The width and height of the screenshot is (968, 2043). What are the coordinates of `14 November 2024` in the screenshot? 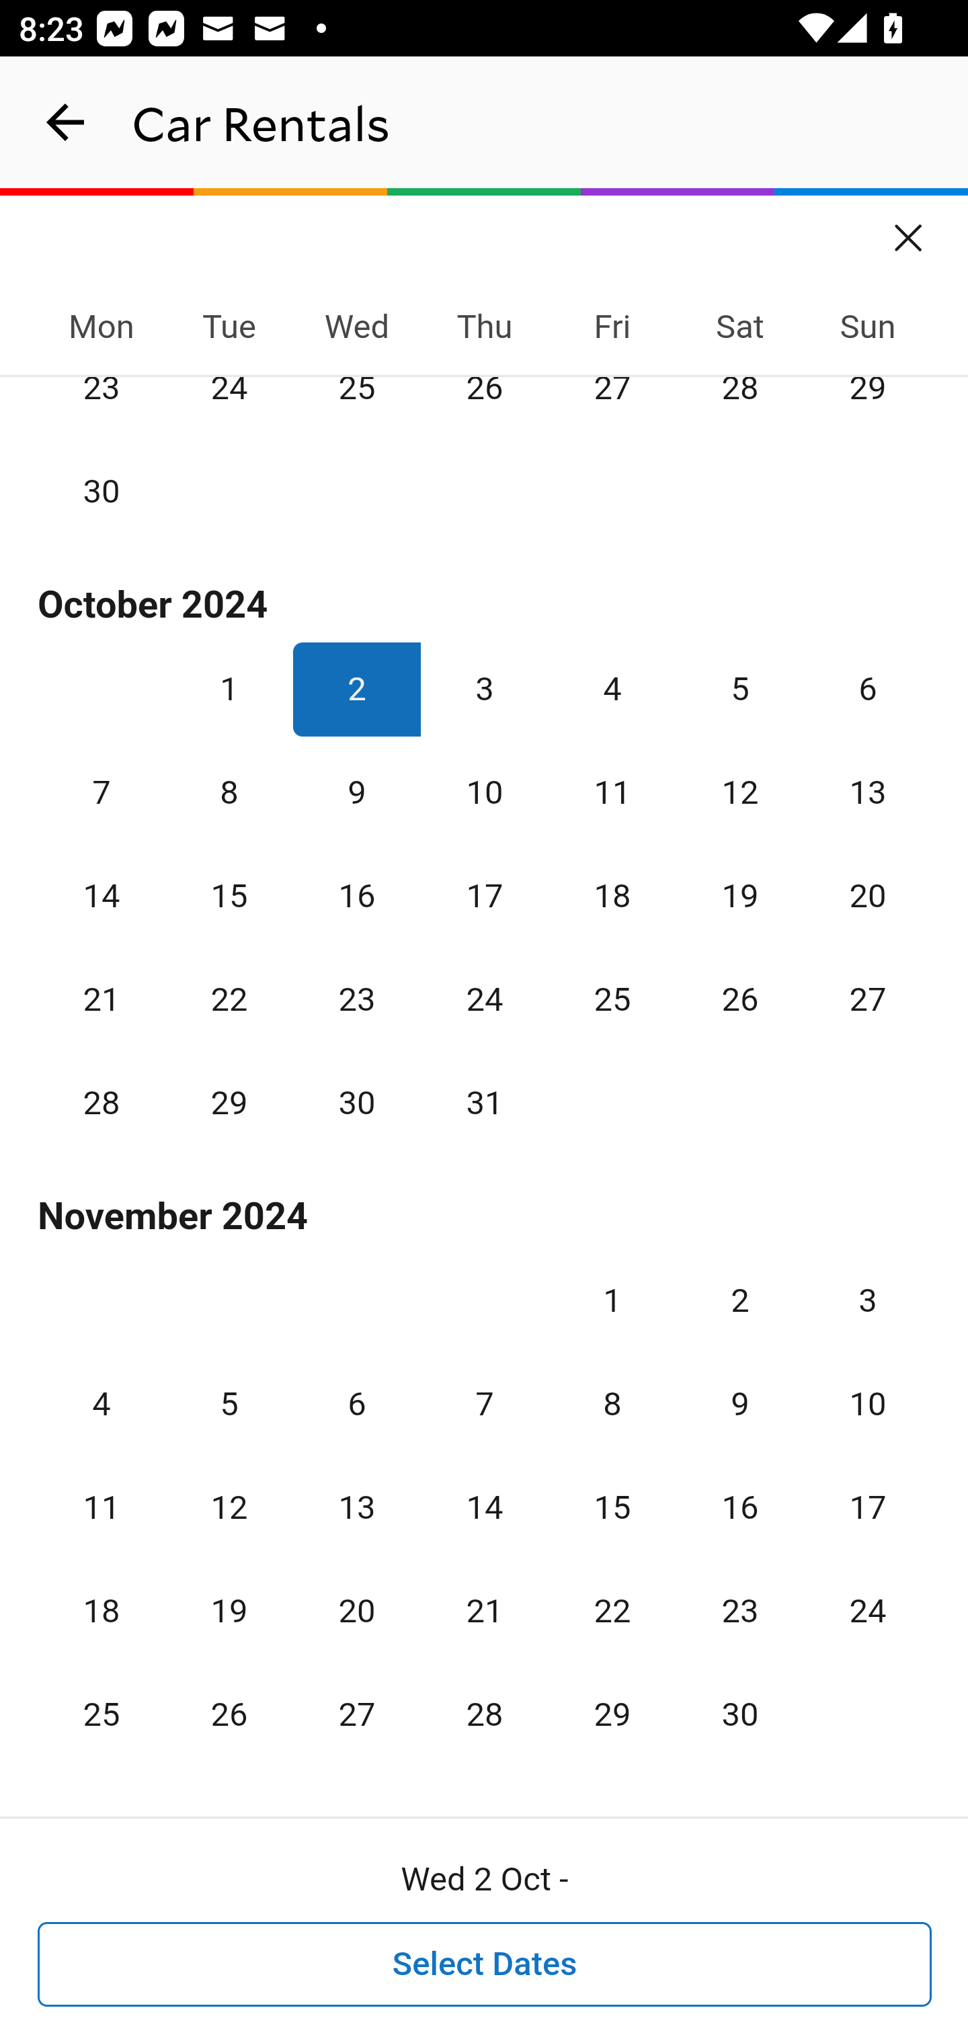 It's located at (485, 1507).